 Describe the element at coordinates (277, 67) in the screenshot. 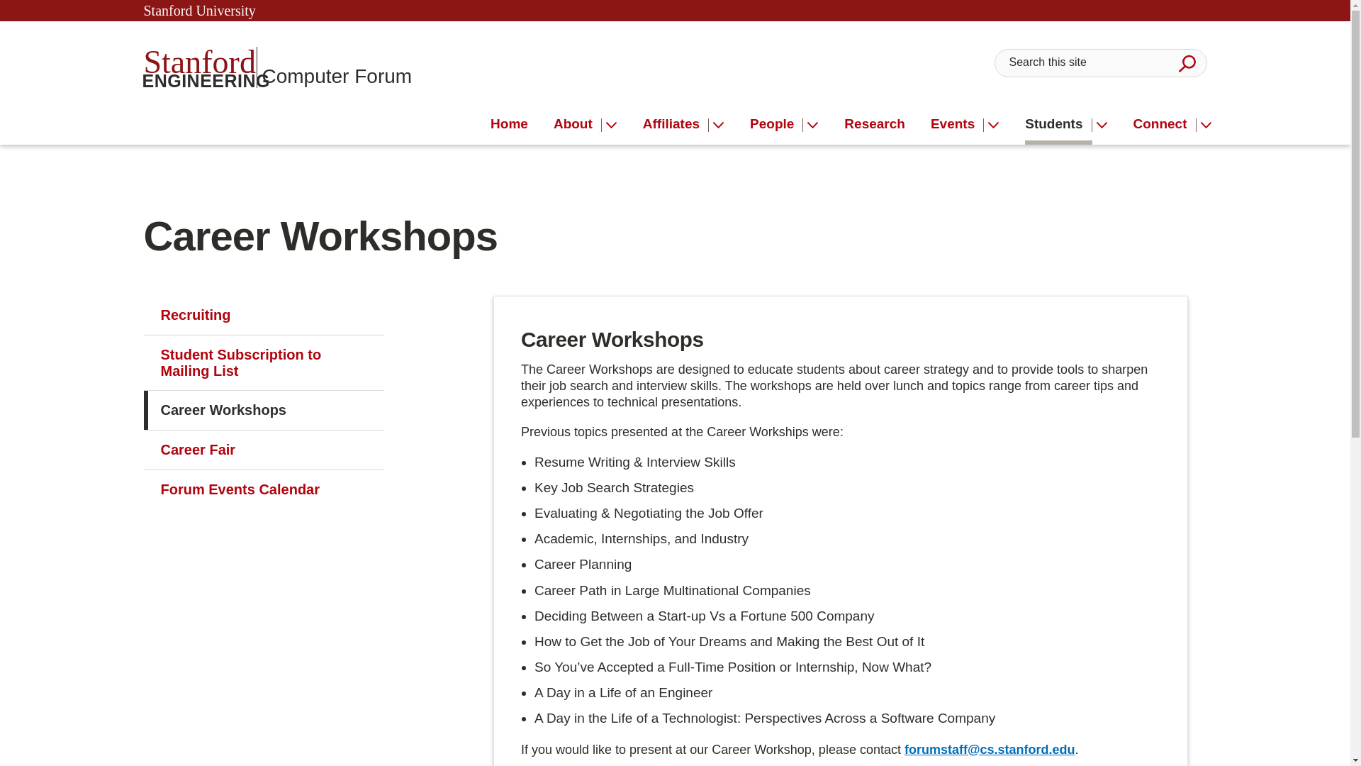

I see `Submit Search` at that location.